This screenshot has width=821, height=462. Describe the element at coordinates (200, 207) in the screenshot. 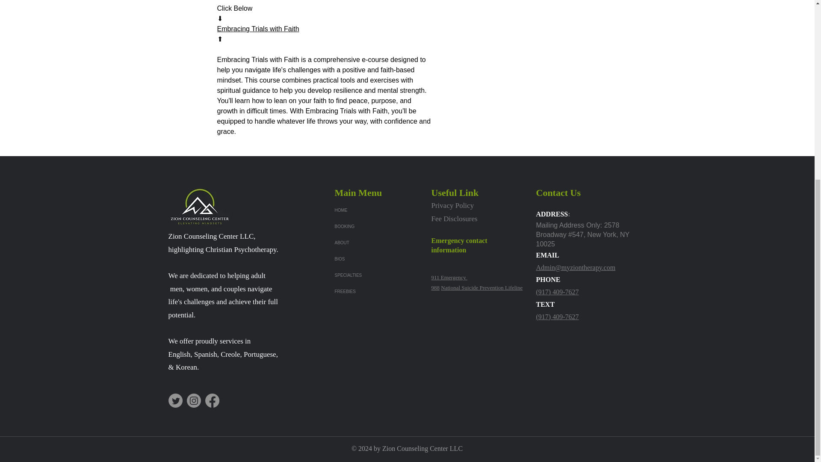

I see `Logo-06.jpg` at that location.